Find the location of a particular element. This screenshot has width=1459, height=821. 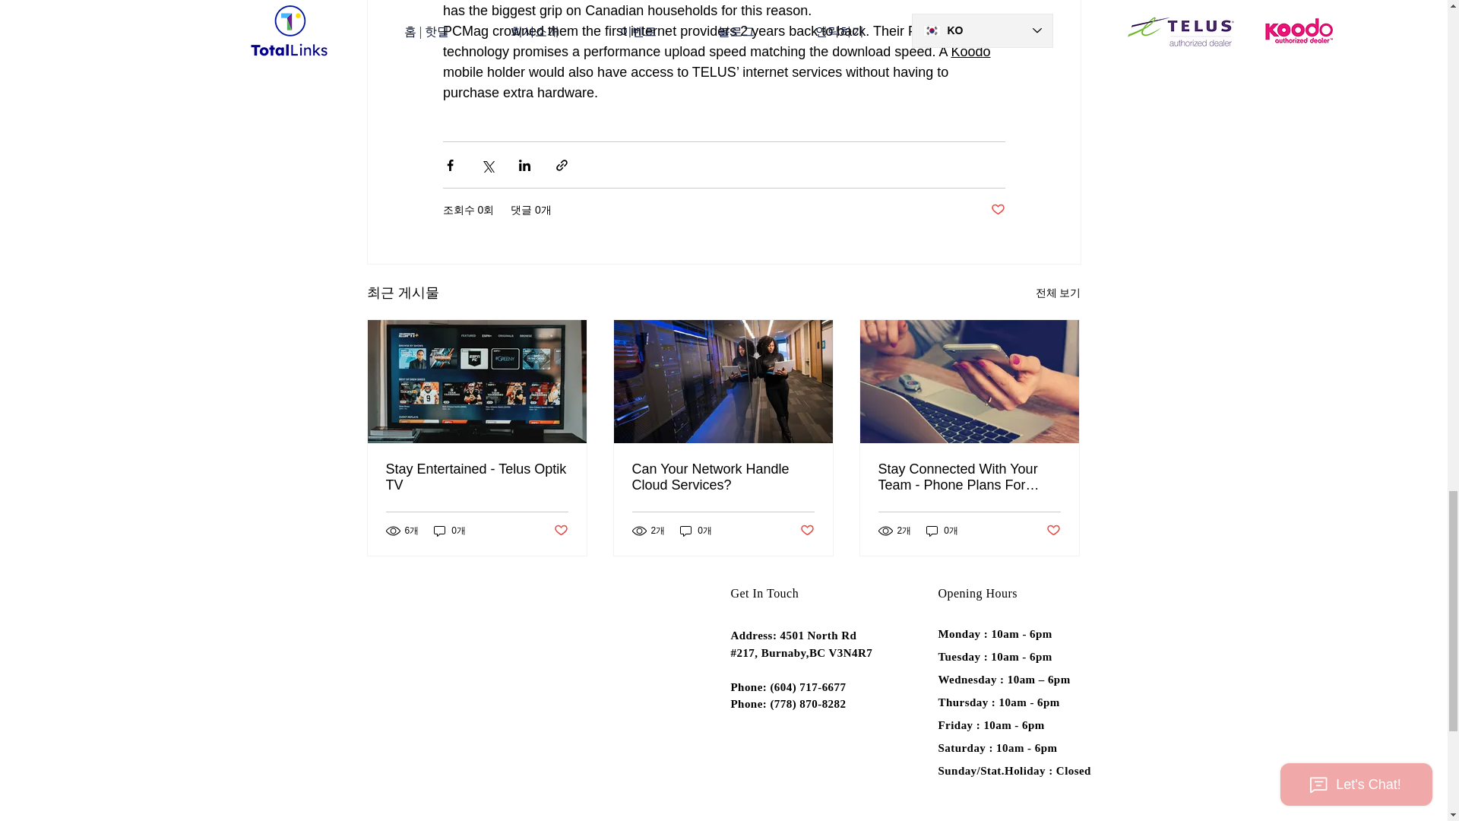

Can Your Network Handle Cloud Services? is located at coordinates (723, 477).